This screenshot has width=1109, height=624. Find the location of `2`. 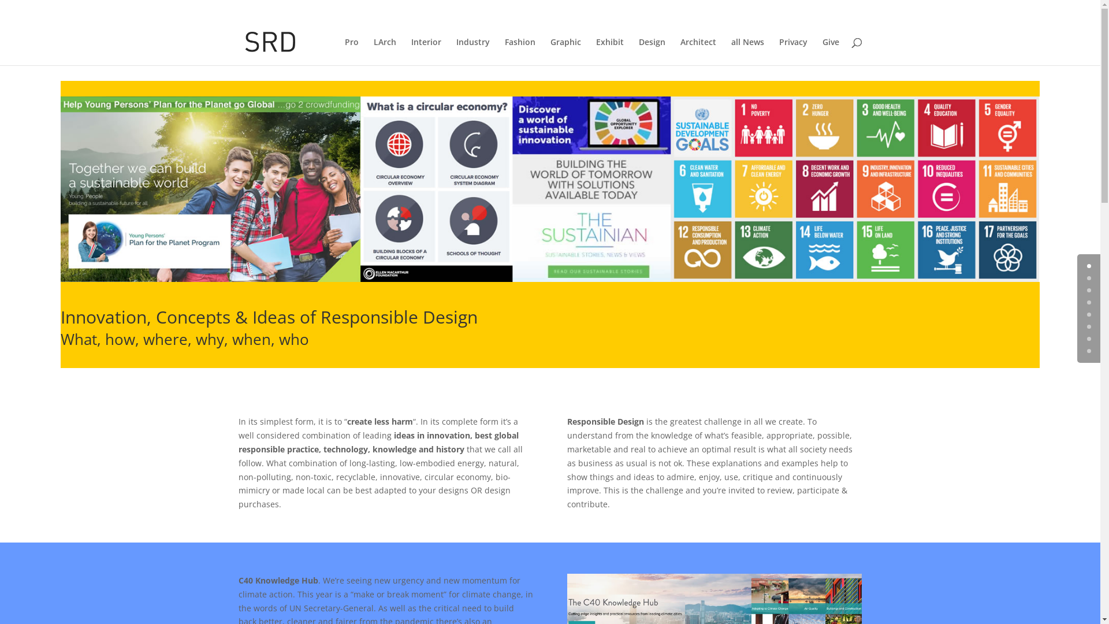

2 is located at coordinates (1089, 290).